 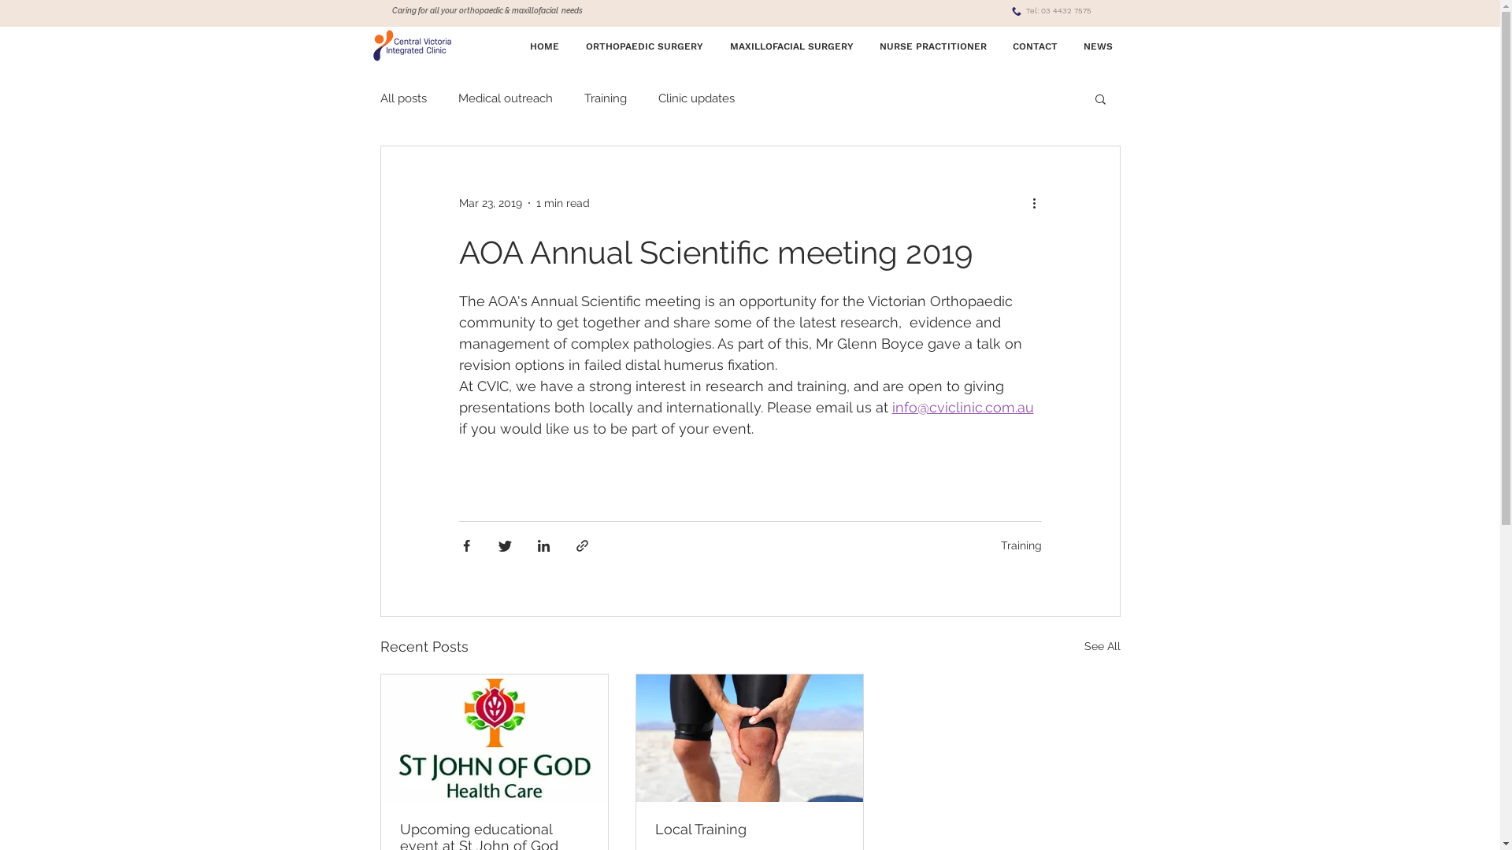 I want to click on Local Training, so click(x=750, y=830).